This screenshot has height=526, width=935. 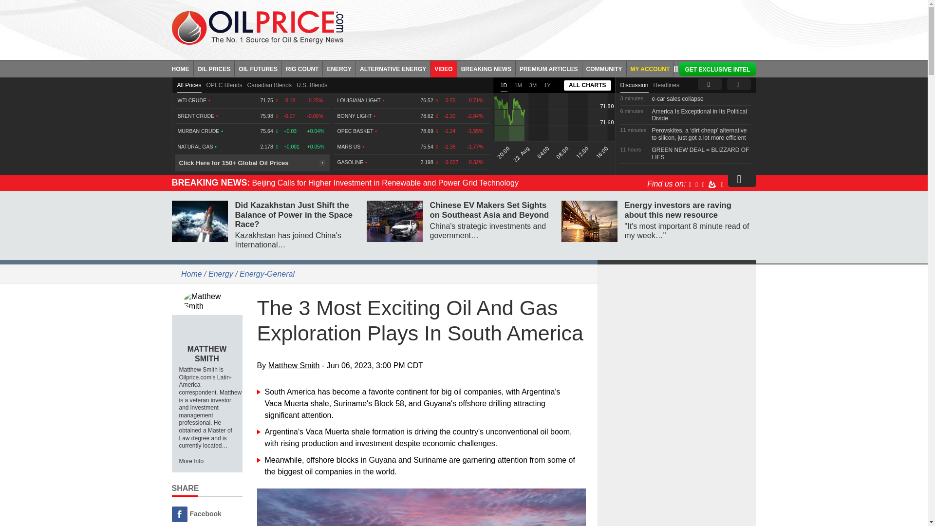 What do you see at coordinates (650, 68) in the screenshot?
I see `MY ACCOUNT` at bounding box center [650, 68].